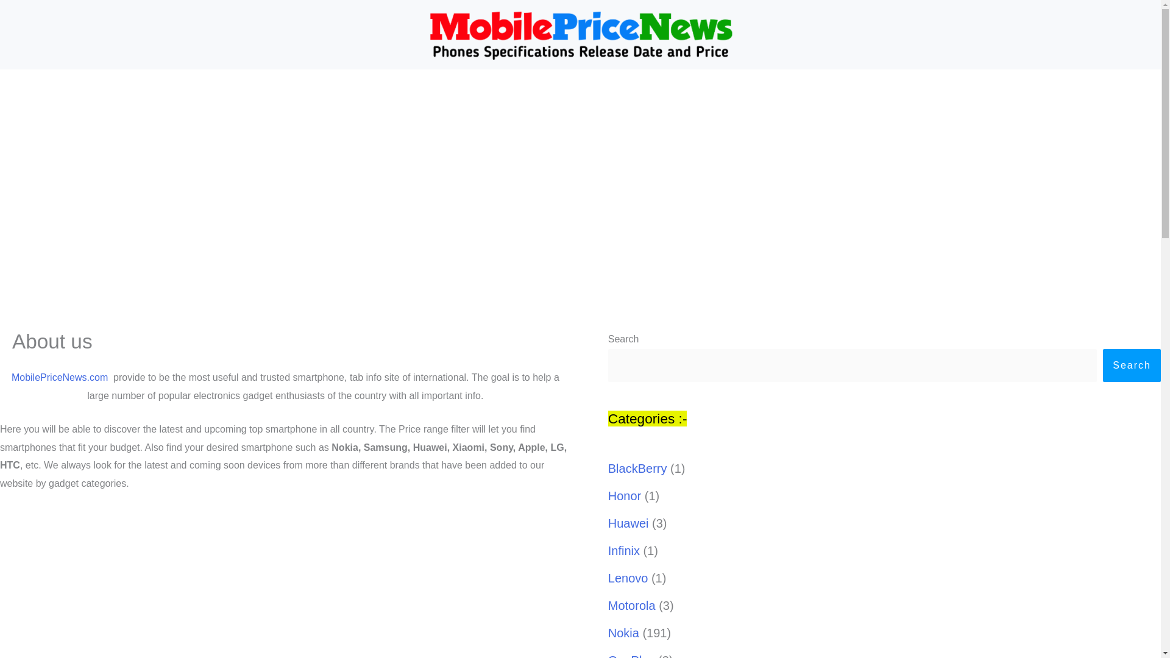 The height and width of the screenshot is (658, 1170). Describe the element at coordinates (625, 496) in the screenshot. I see `Honor` at that location.